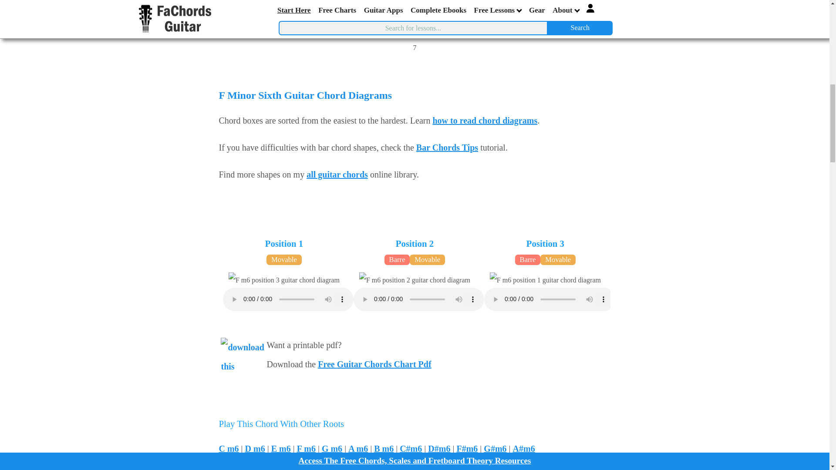 Image resolution: width=836 pixels, height=470 pixels. What do you see at coordinates (306, 448) in the screenshot?
I see `F m6` at bounding box center [306, 448].